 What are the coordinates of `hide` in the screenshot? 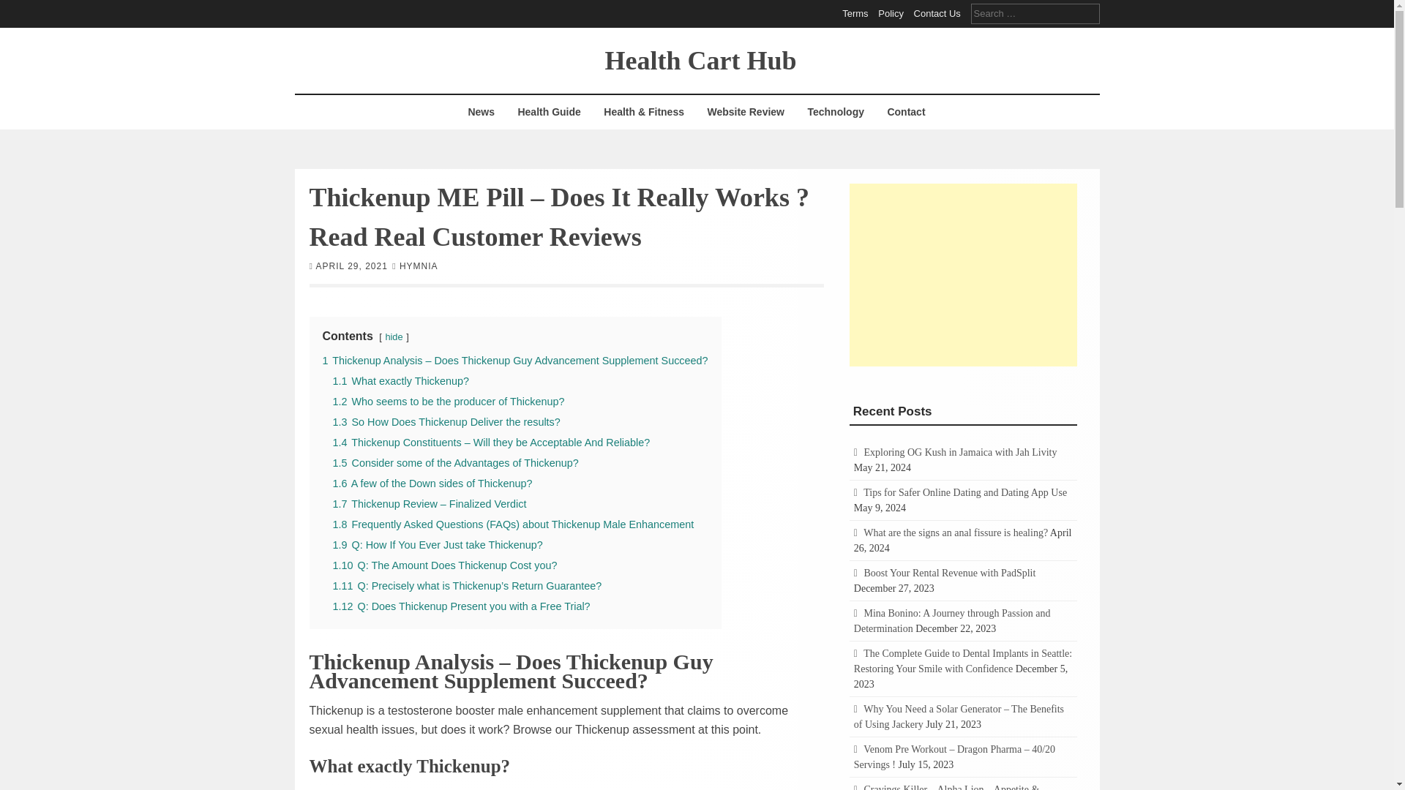 It's located at (394, 336).